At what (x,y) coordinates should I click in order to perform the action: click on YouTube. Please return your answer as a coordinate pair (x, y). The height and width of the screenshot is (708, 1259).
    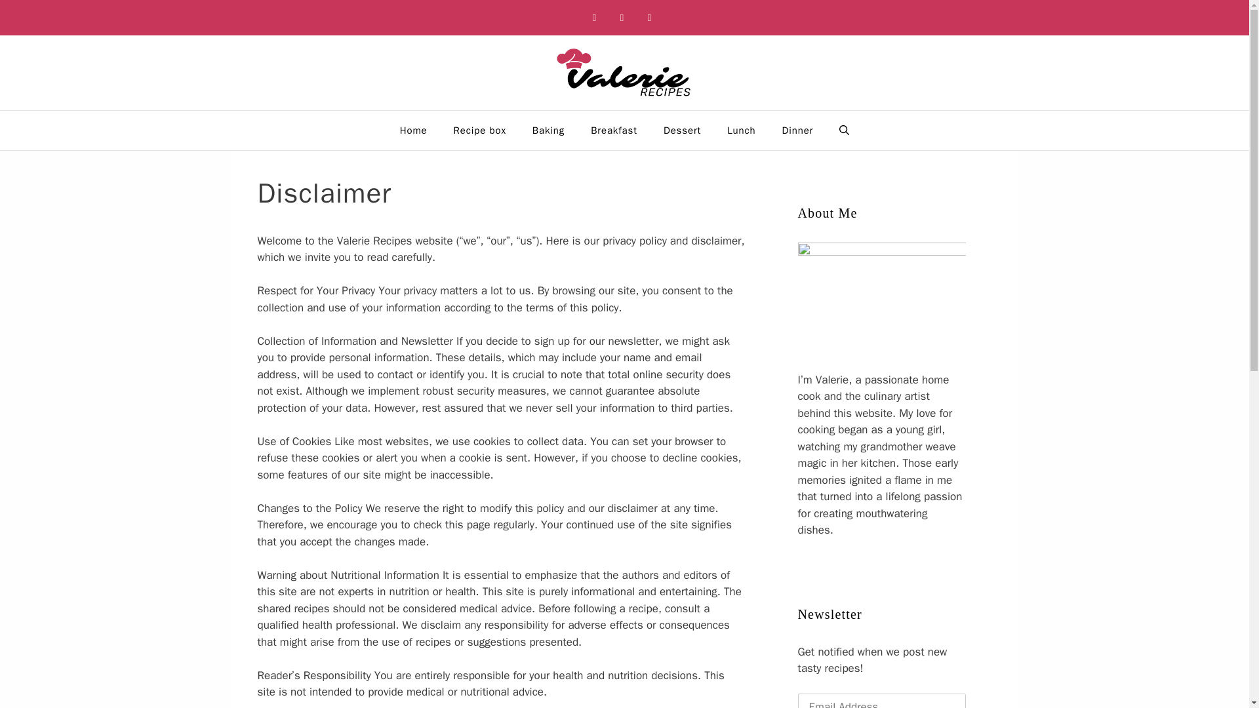
    Looking at the image, I should click on (649, 17).